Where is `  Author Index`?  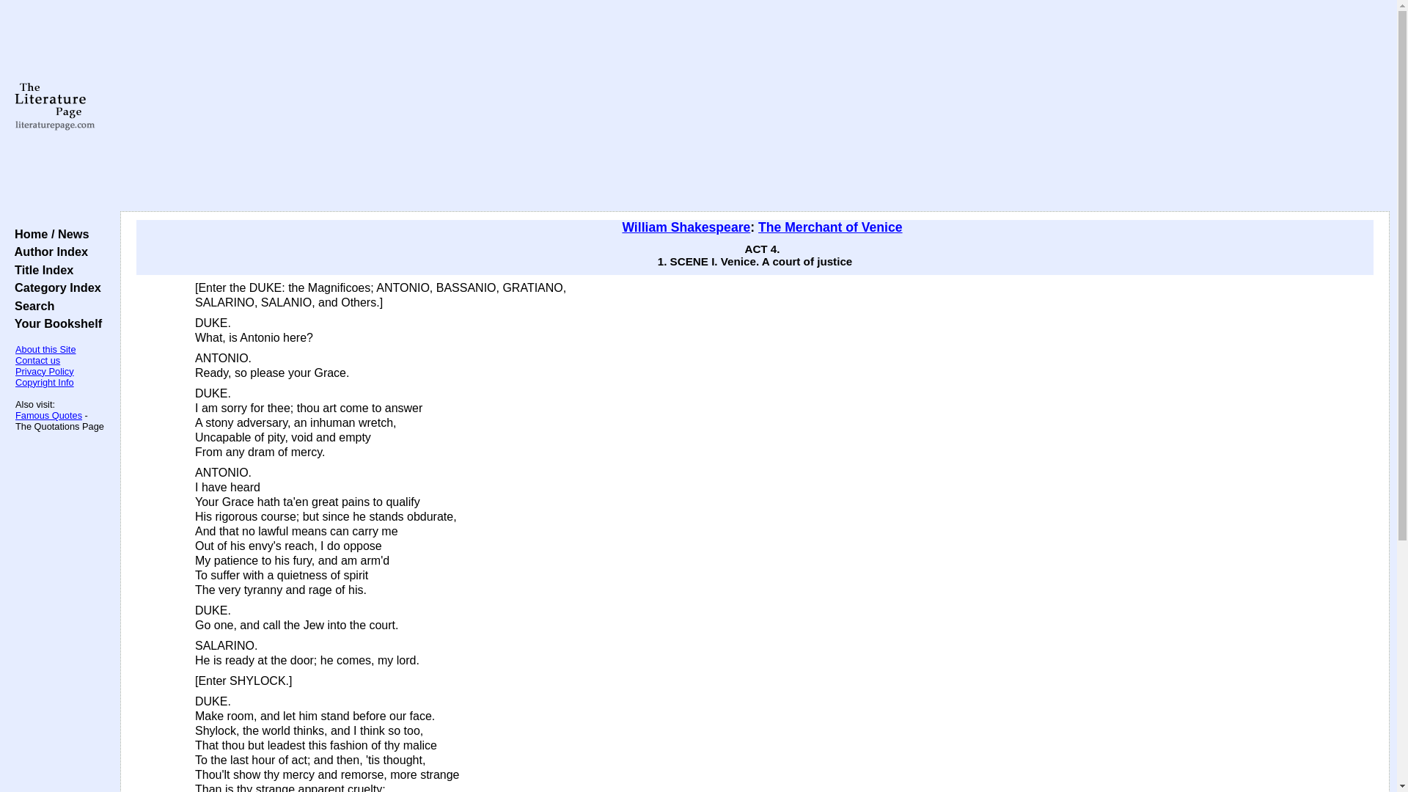   Author Index is located at coordinates (48, 251).